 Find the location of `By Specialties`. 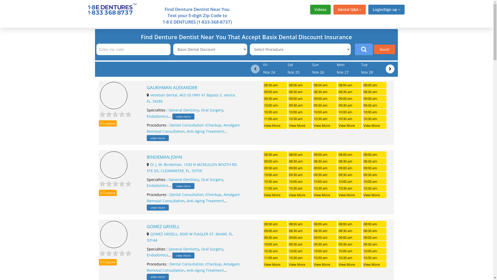

By Specialties is located at coordinates (272, 273).